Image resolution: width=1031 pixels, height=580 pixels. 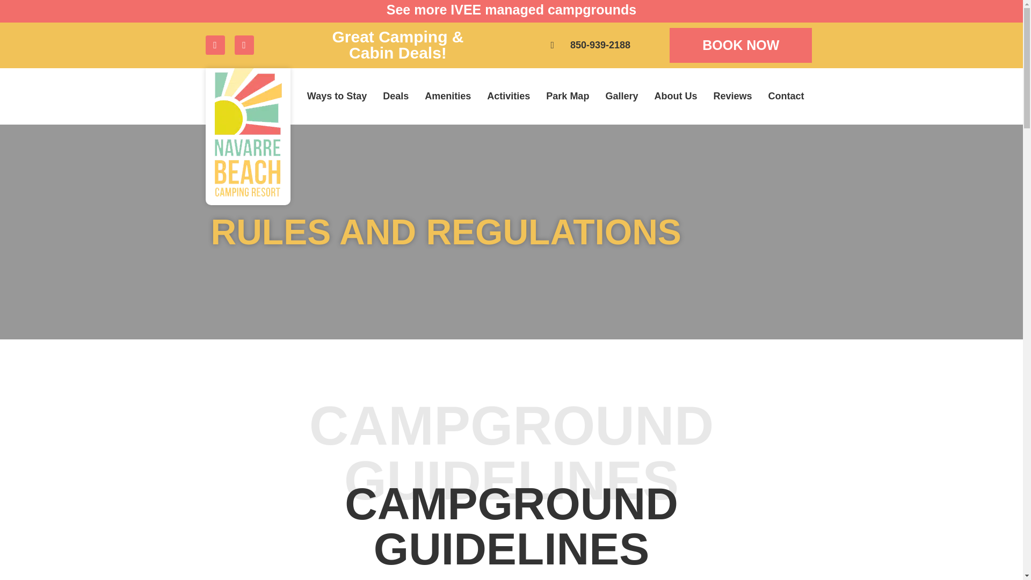 I want to click on Reviews, so click(x=732, y=96).